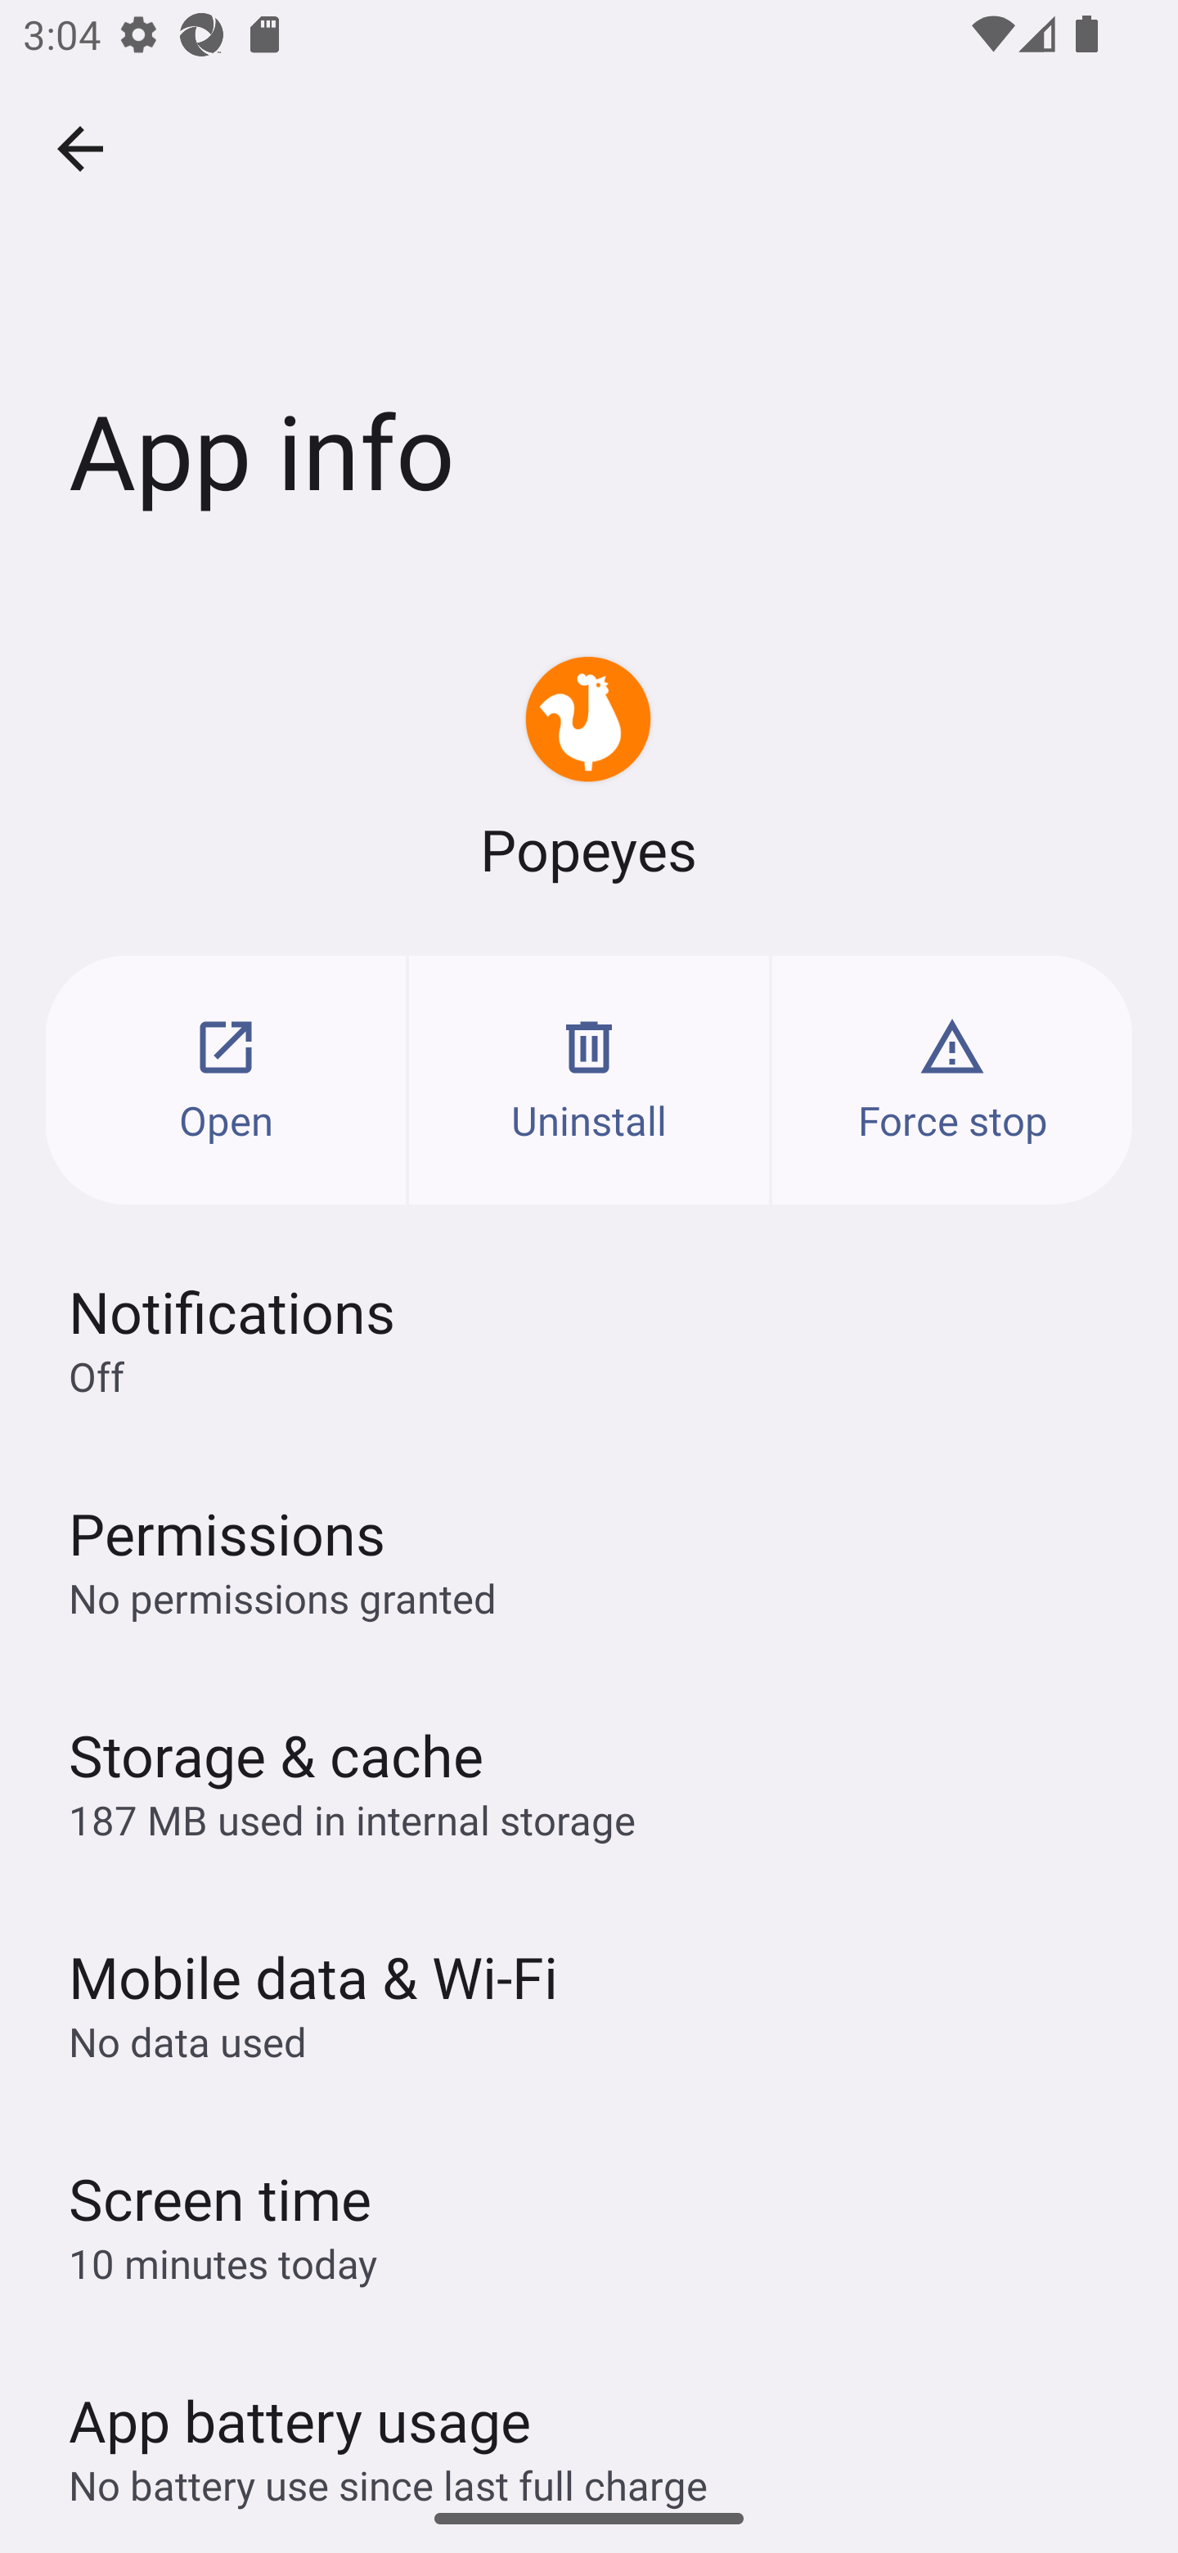  Describe the element at coordinates (589, 2224) in the screenshot. I see `Screen time 10 minutes today` at that location.